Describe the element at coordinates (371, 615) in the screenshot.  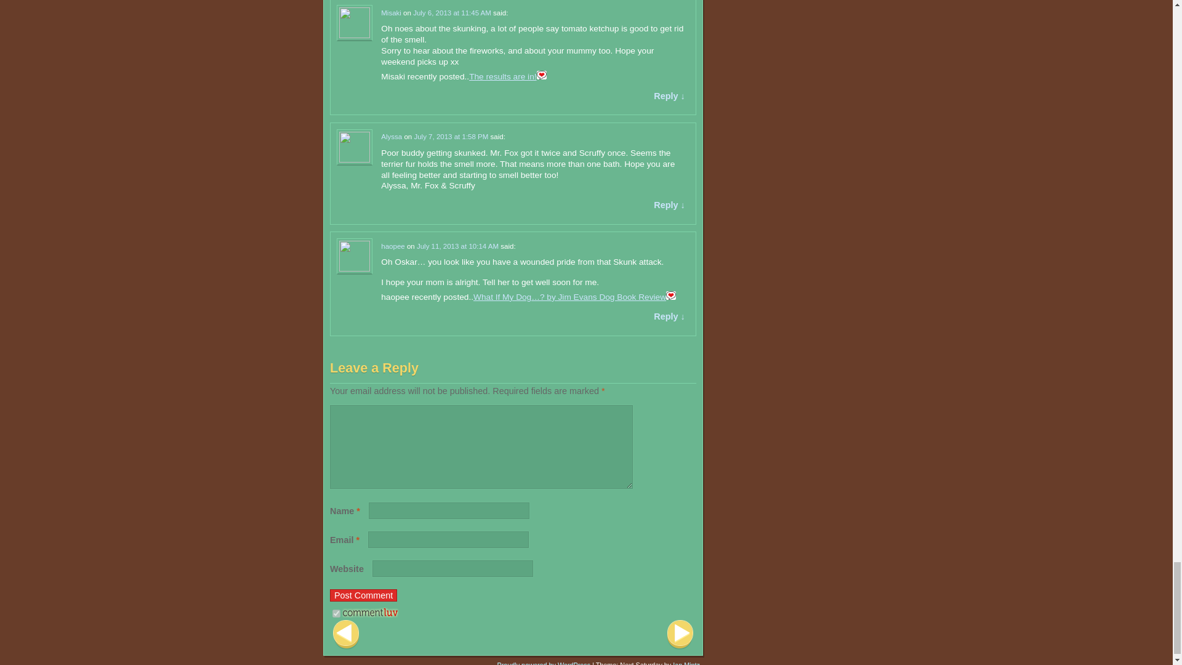
I see `CommentLuv is enabled` at that location.